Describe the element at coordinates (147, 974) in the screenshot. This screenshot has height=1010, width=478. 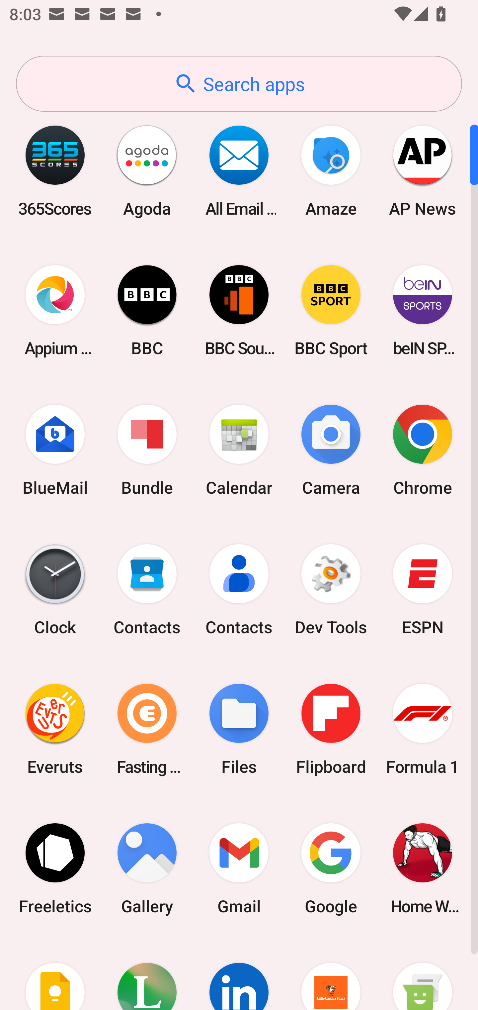
I see `Lifesum` at that location.